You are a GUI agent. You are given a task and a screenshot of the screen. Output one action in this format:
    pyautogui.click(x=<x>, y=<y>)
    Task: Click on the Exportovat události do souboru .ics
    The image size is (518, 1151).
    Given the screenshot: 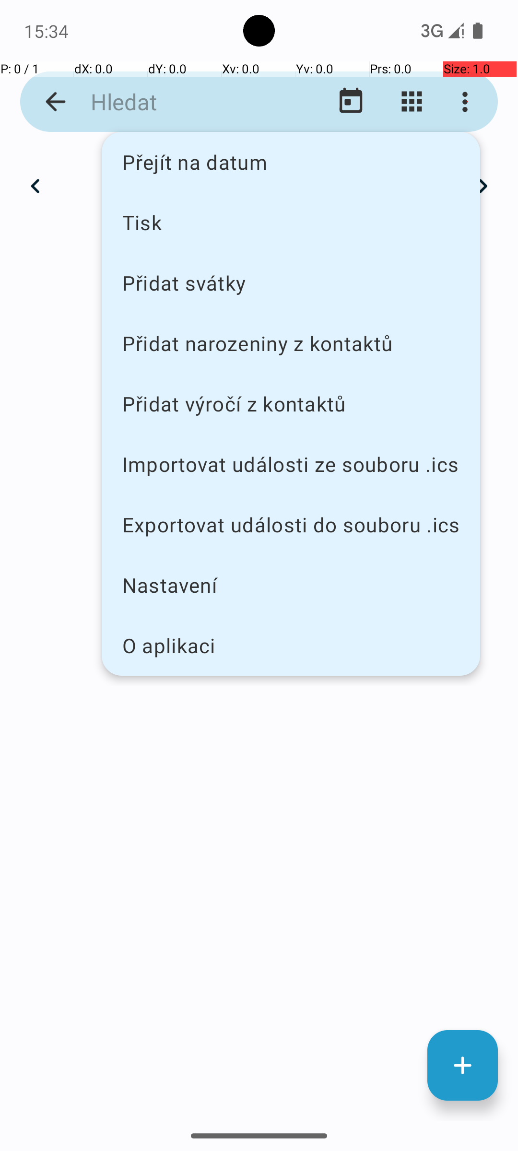 What is the action you would take?
    pyautogui.click(x=291, y=525)
    